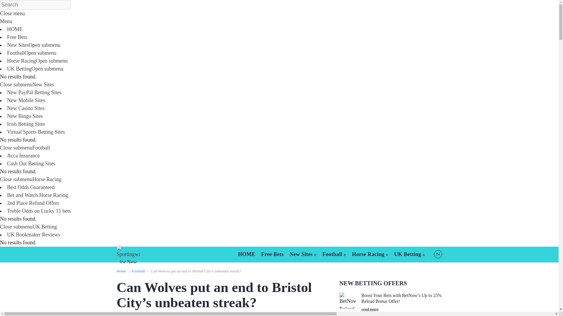  What do you see at coordinates (46, 179) in the screenshot?
I see `Horse Racing` at bounding box center [46, 179].